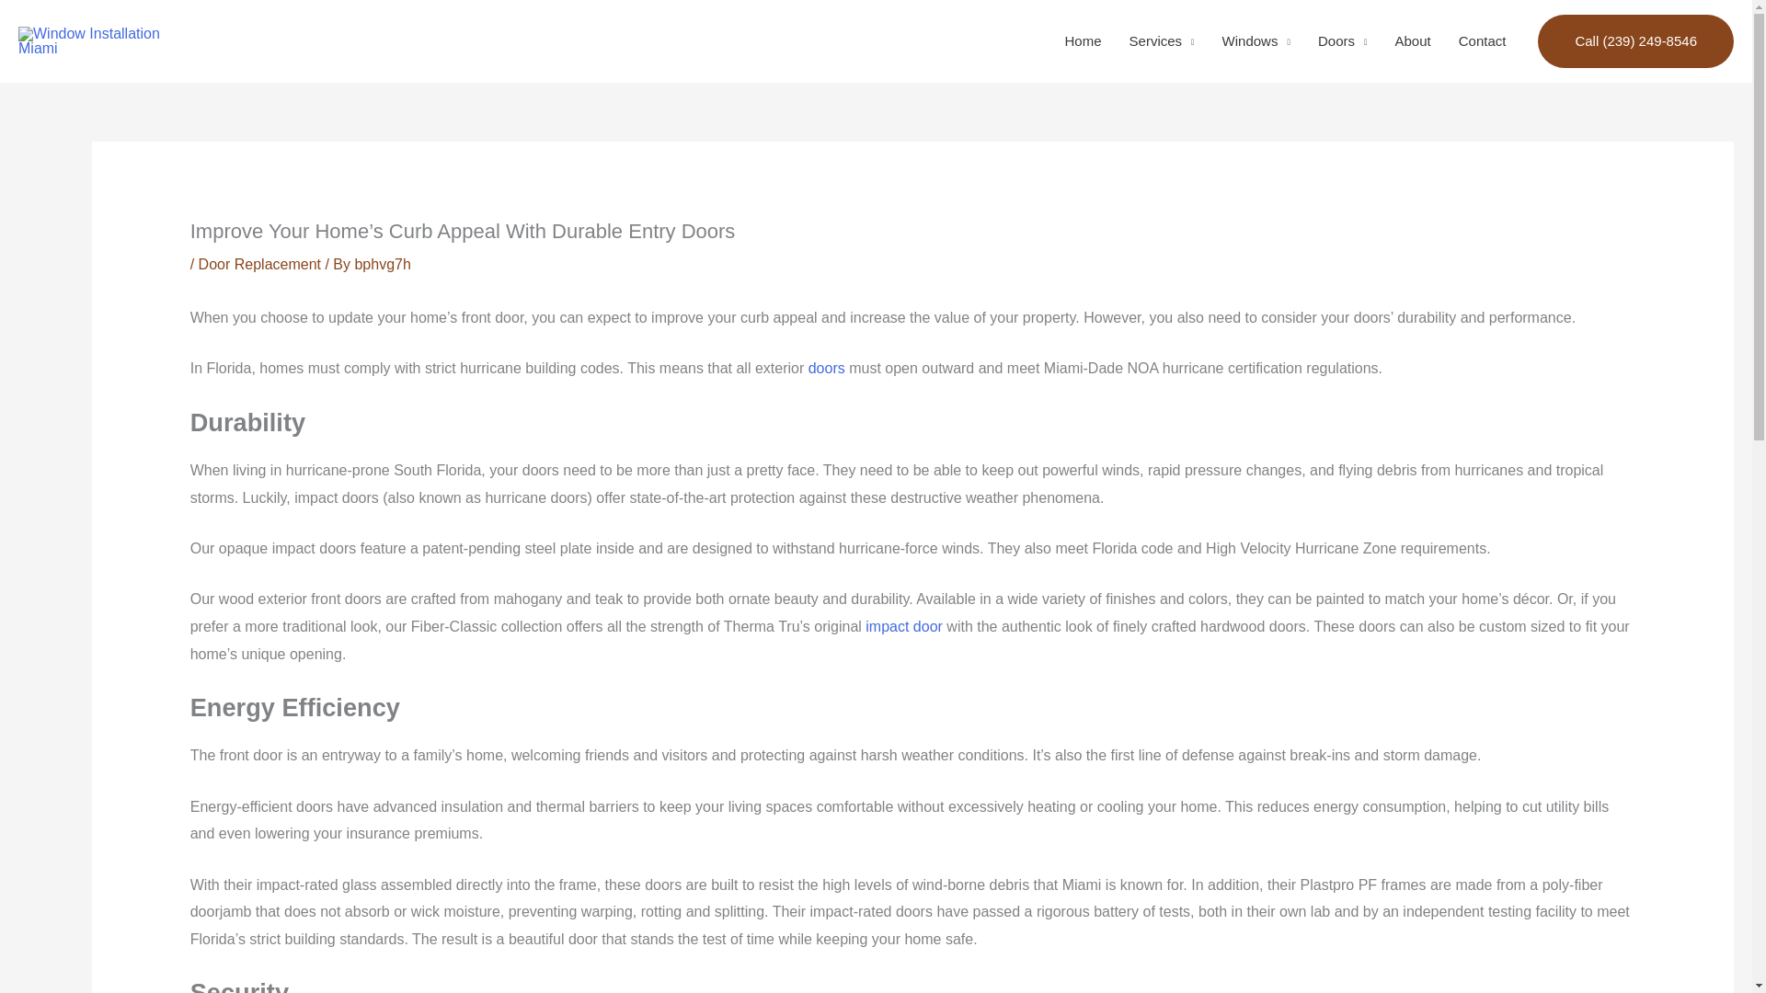 The height and width of the screenshot is (993, 1766). What do you see at coordinates (1256, 40) in the screenshot?
I see `Windows` at bounding box center [1256, 40].